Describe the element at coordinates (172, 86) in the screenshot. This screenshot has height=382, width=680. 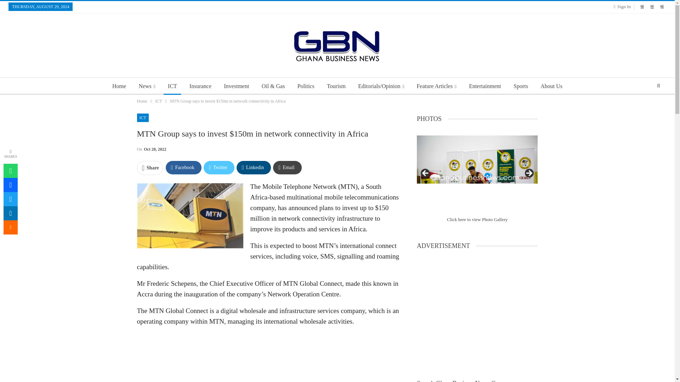
I see `ICT` at that location.